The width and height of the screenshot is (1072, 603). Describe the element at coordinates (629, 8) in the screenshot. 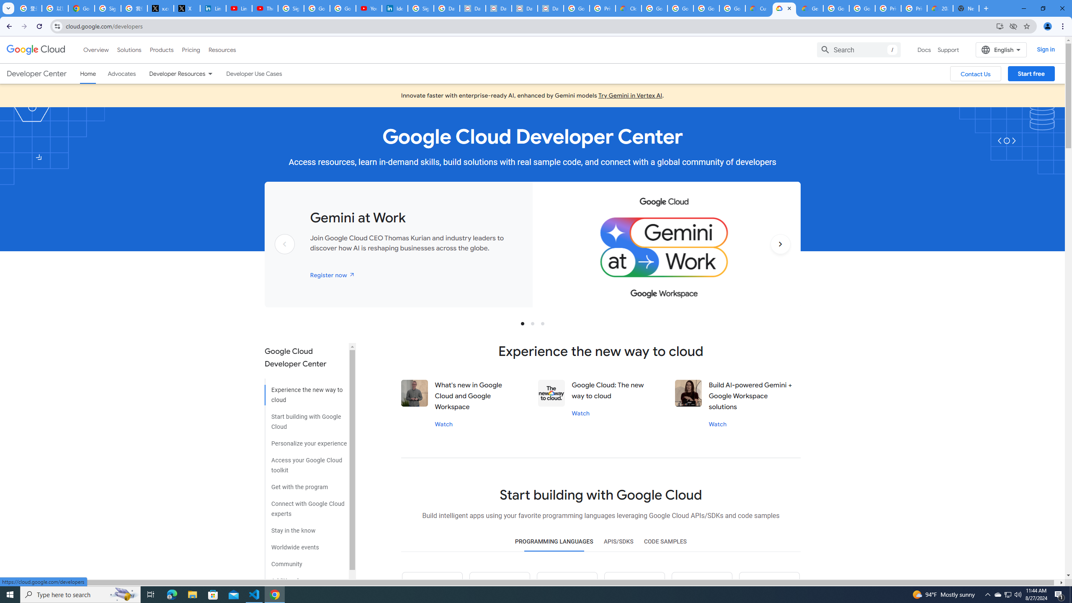

I see `Cloud Data Processing Addendum | Google Cloud` at that location.